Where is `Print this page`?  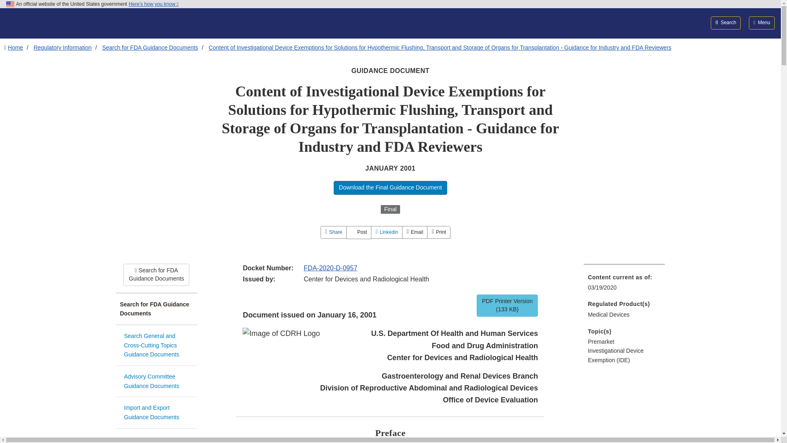 Print this page is located at coordinates (439, 232).